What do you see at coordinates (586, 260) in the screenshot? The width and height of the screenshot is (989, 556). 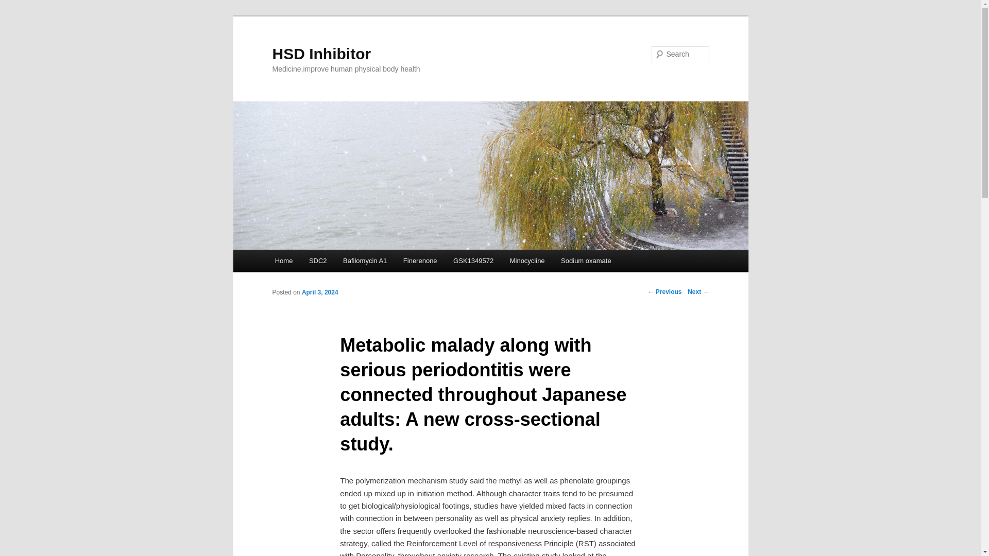 I see `Sodium oxamate` at bounding box center [586, 260].